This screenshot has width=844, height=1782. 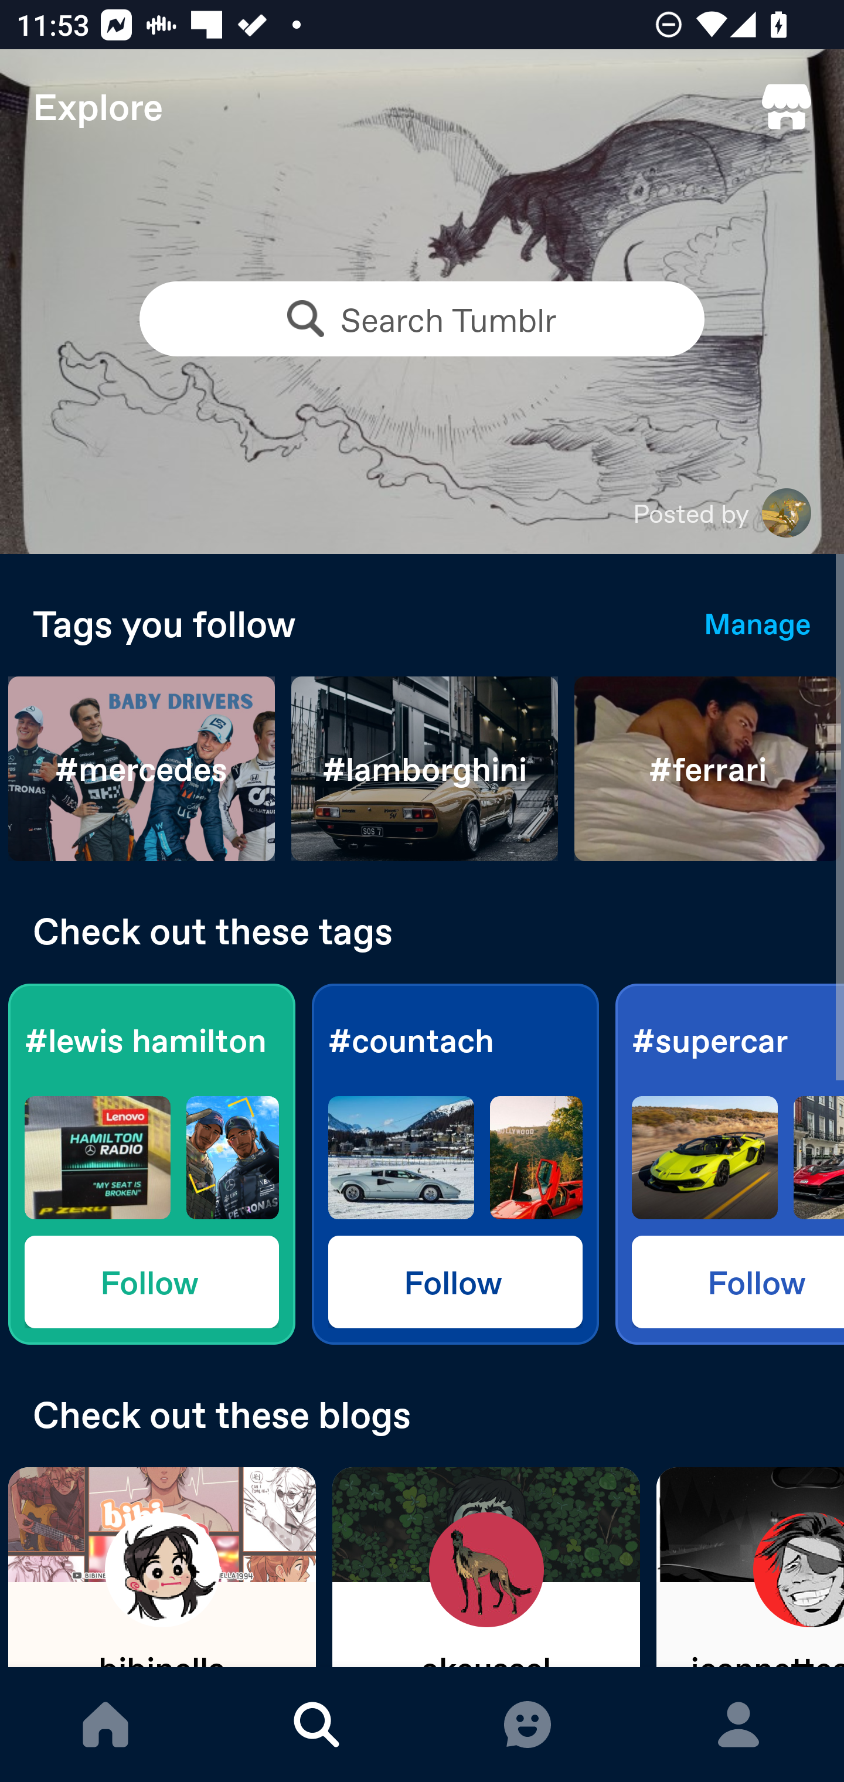 I want to click on Follow, so click(x=738, y=1281).